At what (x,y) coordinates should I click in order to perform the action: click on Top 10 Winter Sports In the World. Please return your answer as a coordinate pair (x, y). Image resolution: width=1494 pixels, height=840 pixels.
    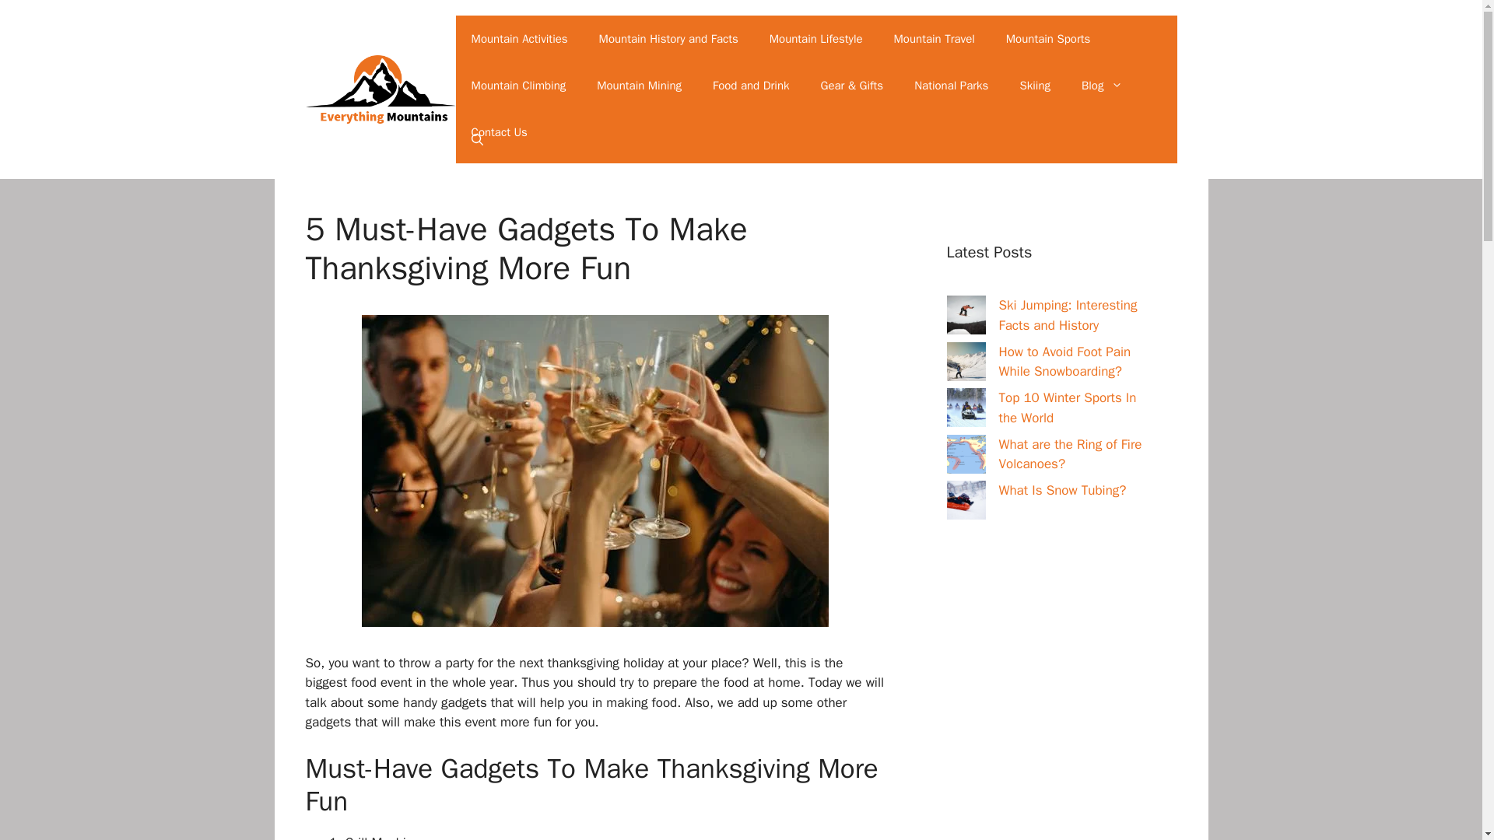
    Looking at the image, I should click on (1068, 408).